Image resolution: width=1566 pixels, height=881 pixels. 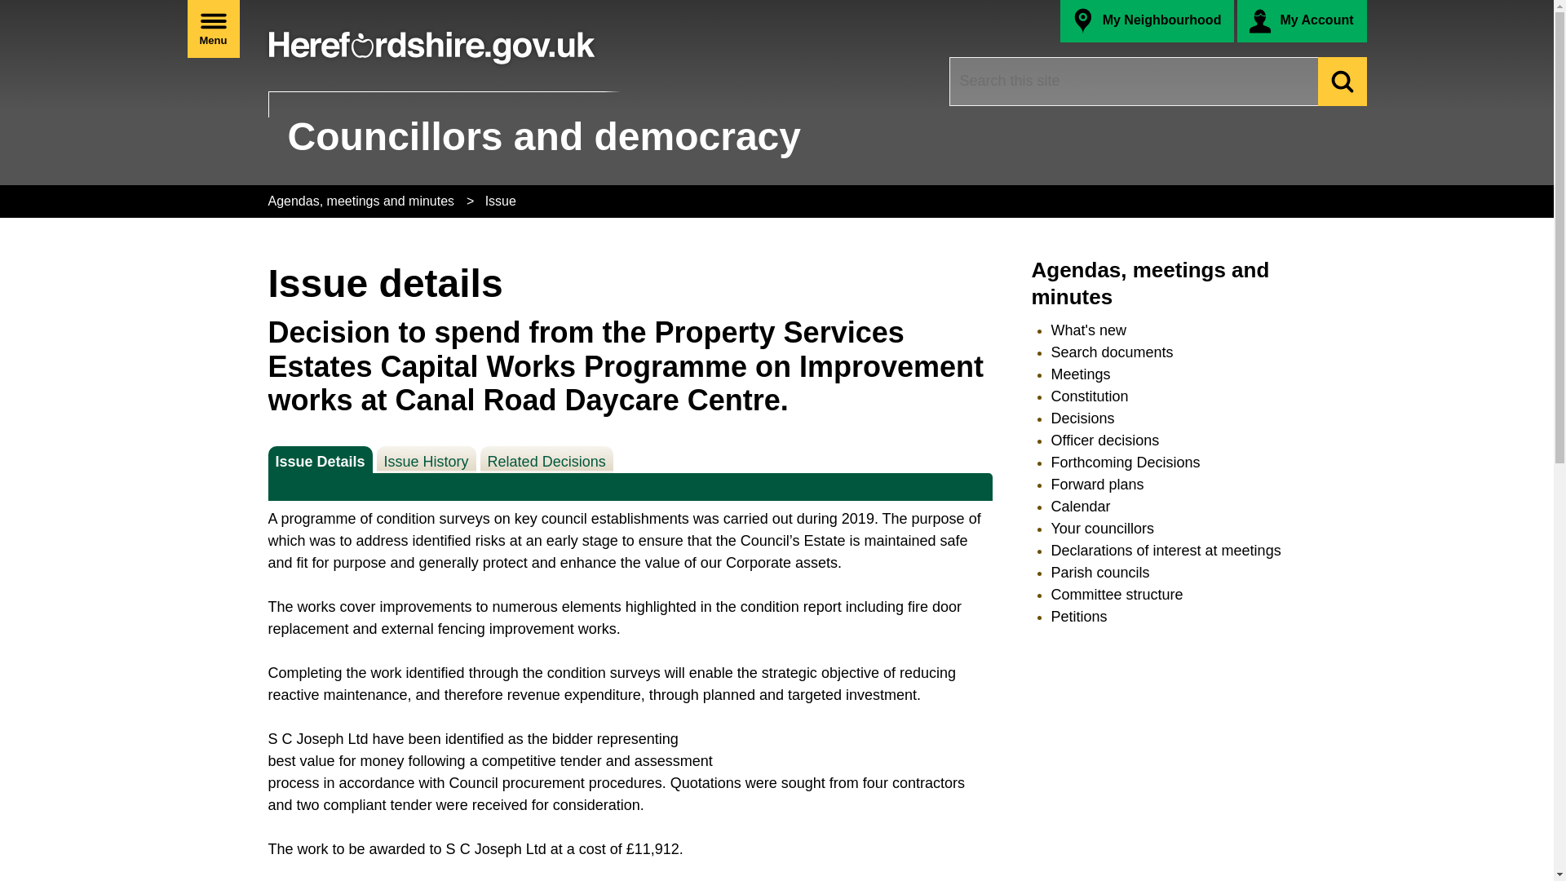 I want to click on Link to Petitions, so click(x=1078, y=617).